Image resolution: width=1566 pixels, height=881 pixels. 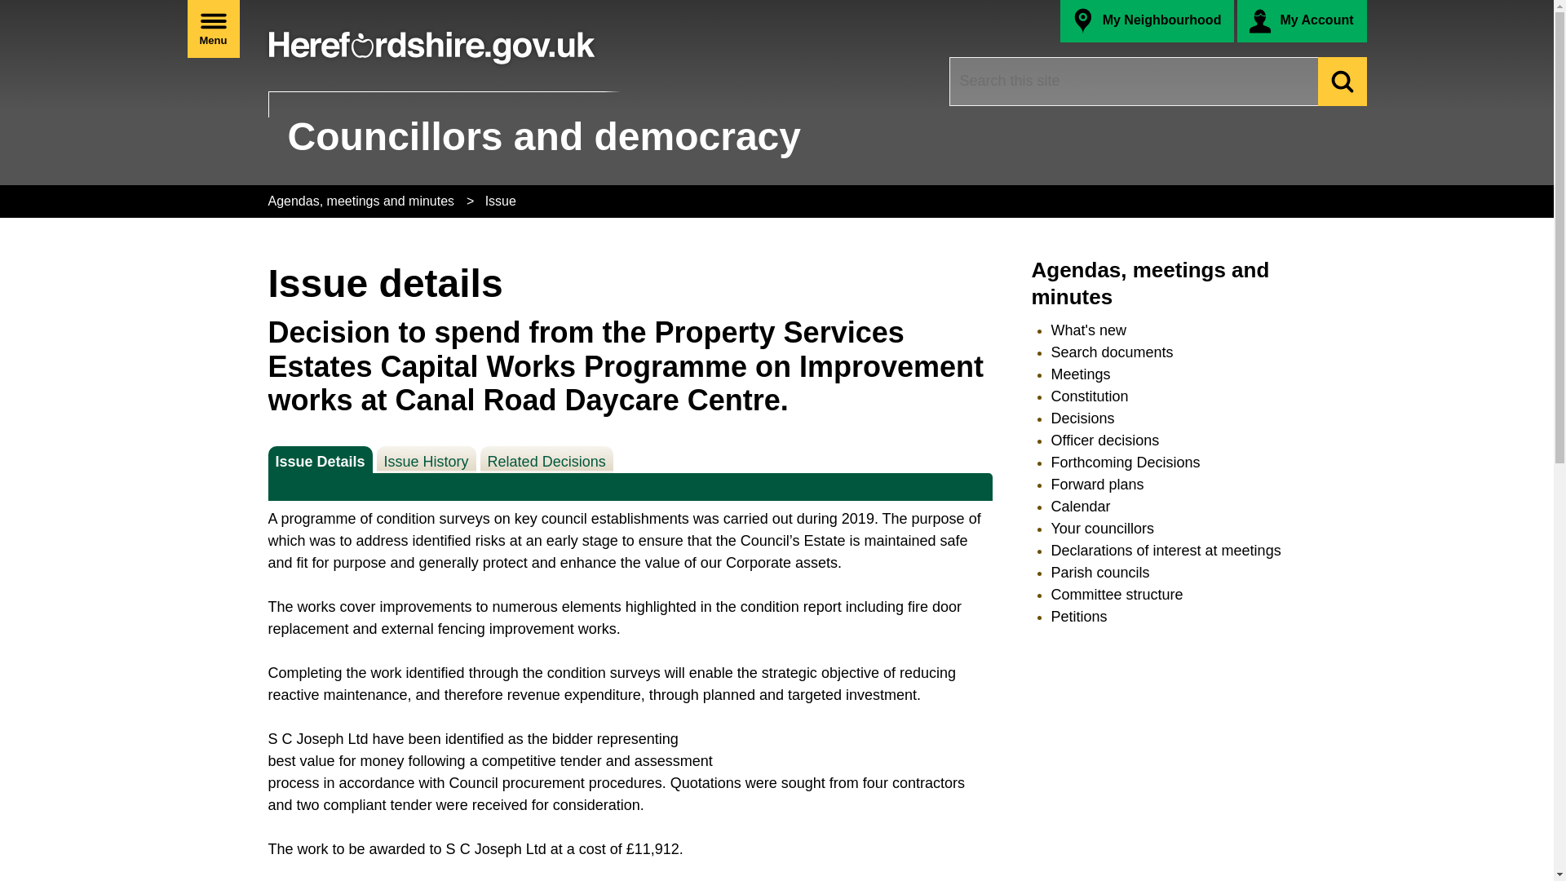 I want to click on Link to Petitions, so click(x=1078, y=617).